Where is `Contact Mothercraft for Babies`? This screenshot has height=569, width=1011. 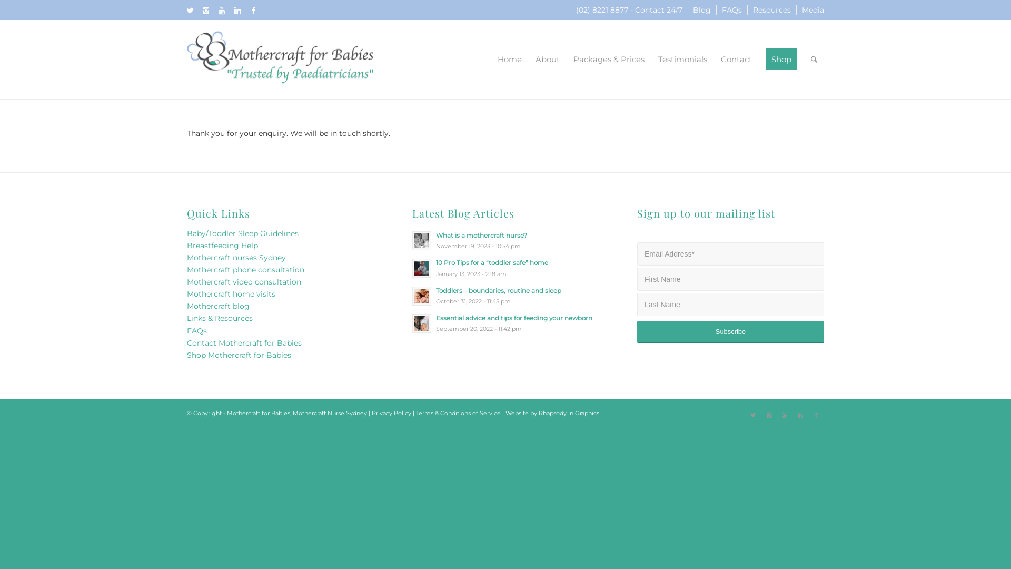
Contact Mothercraft for Babies is located at coordinates (244, 343).